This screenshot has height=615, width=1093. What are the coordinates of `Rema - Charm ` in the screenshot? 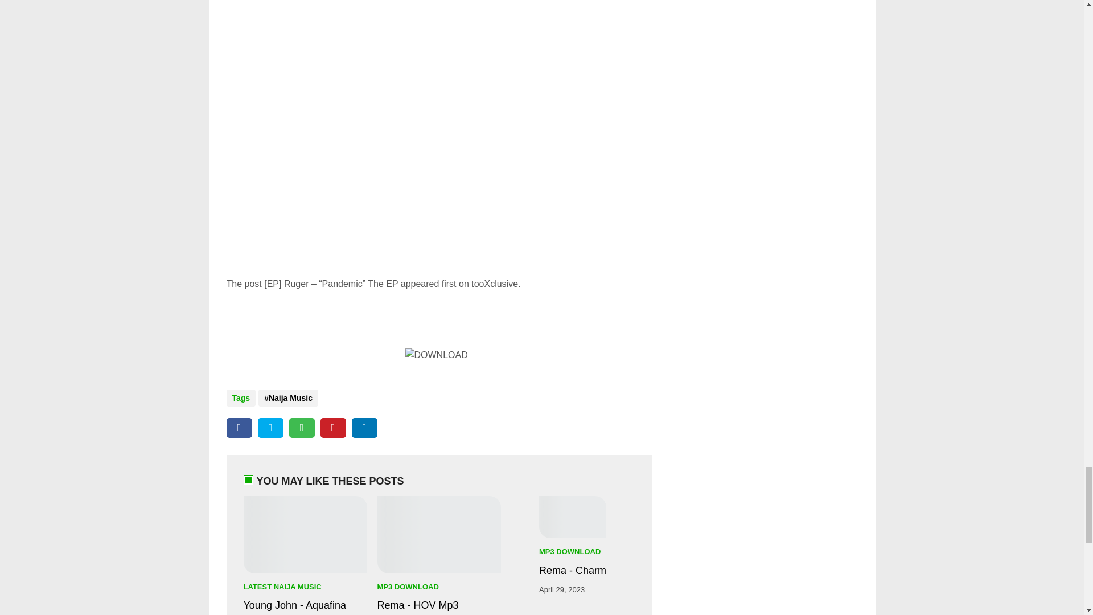 It's located at (573, 571).